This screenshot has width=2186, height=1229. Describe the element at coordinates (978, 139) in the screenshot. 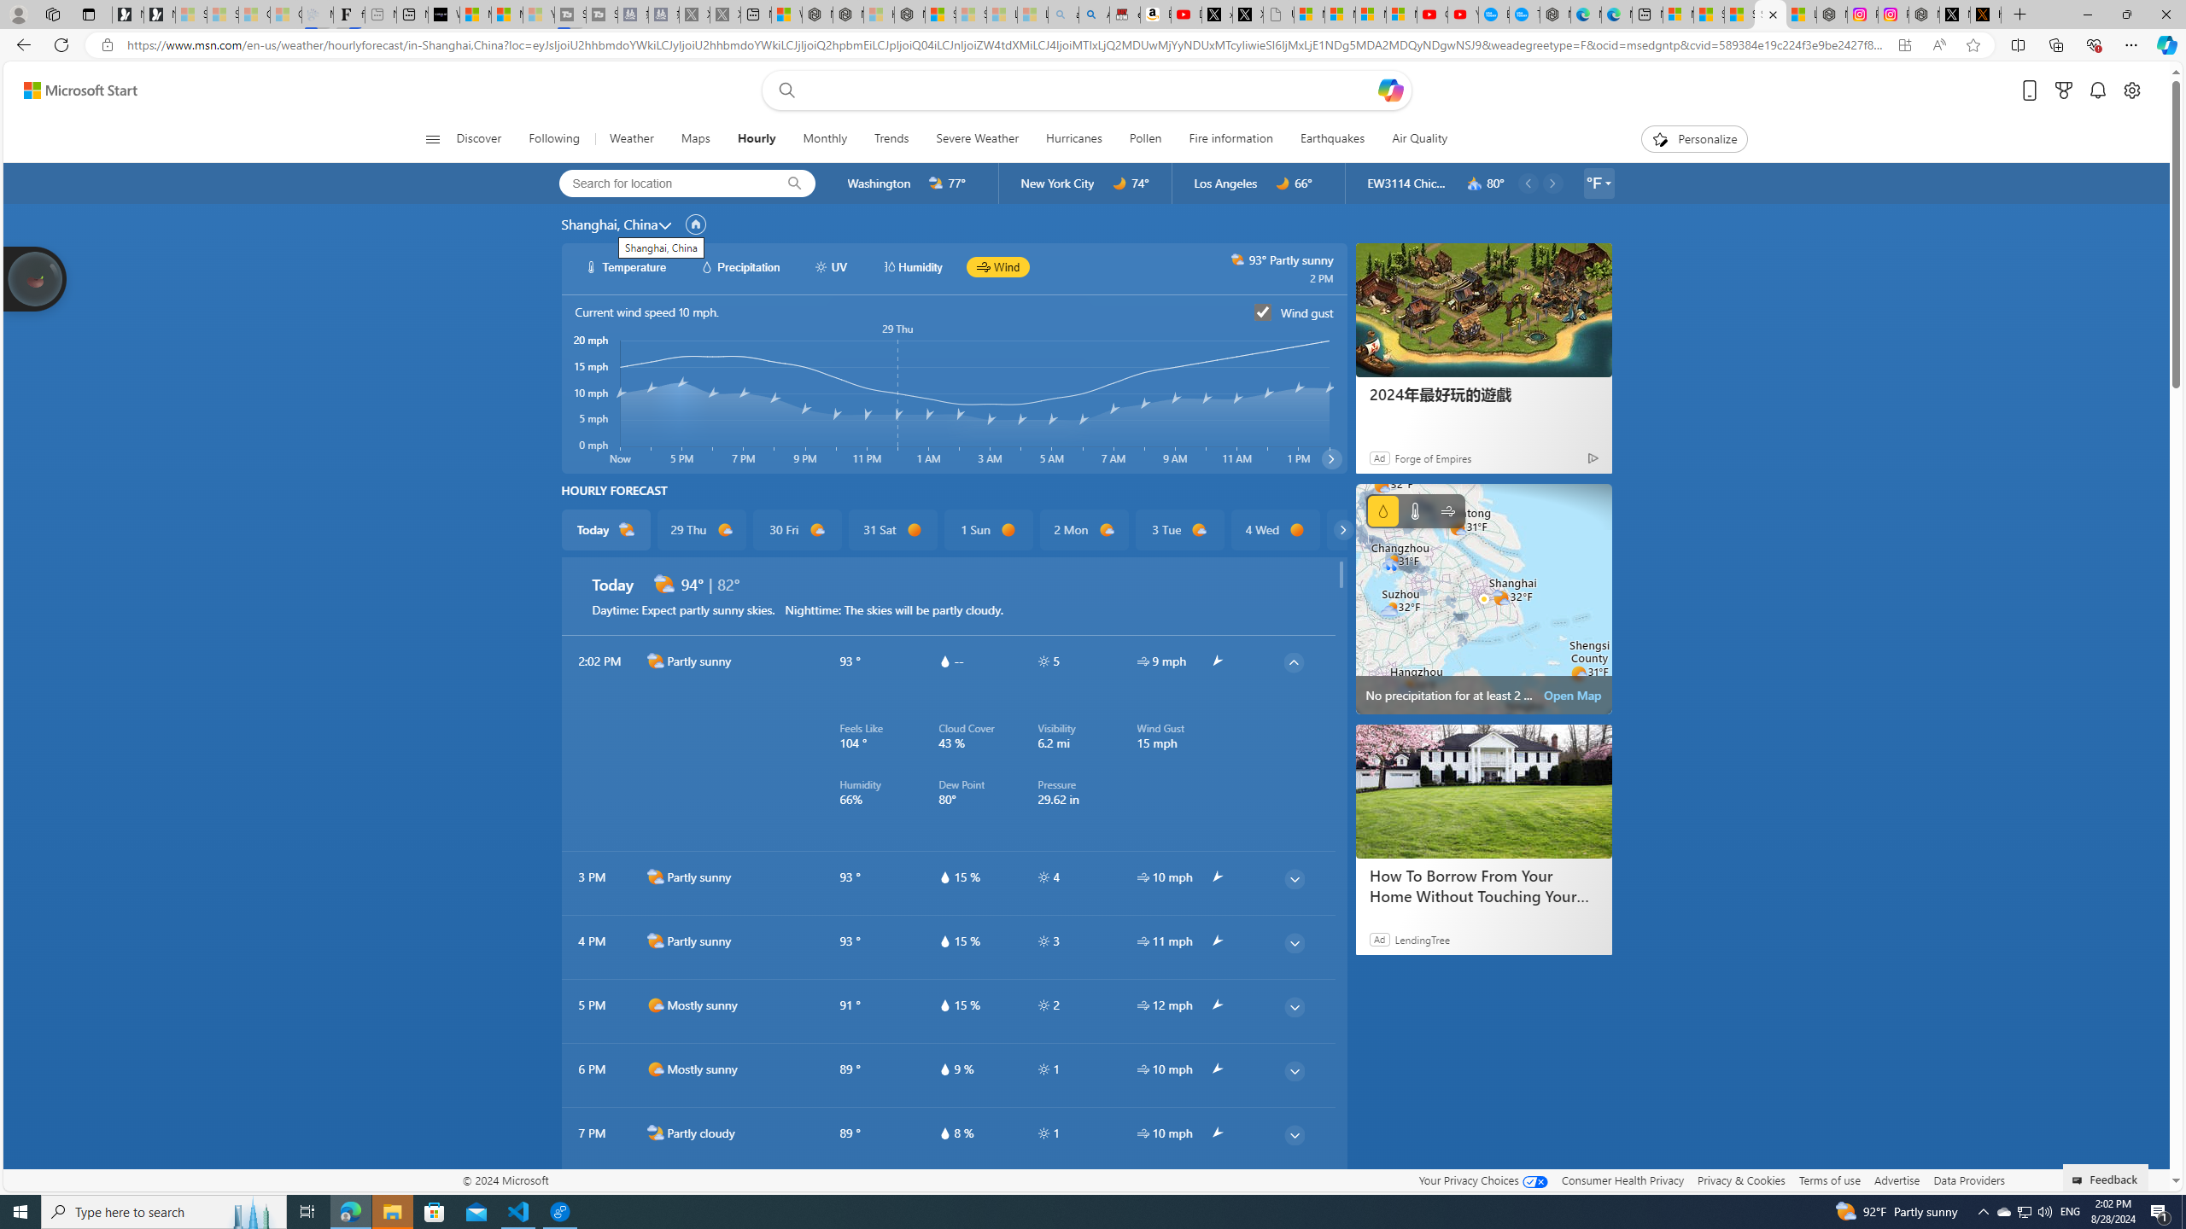

I see `Severe Weather` at that location.